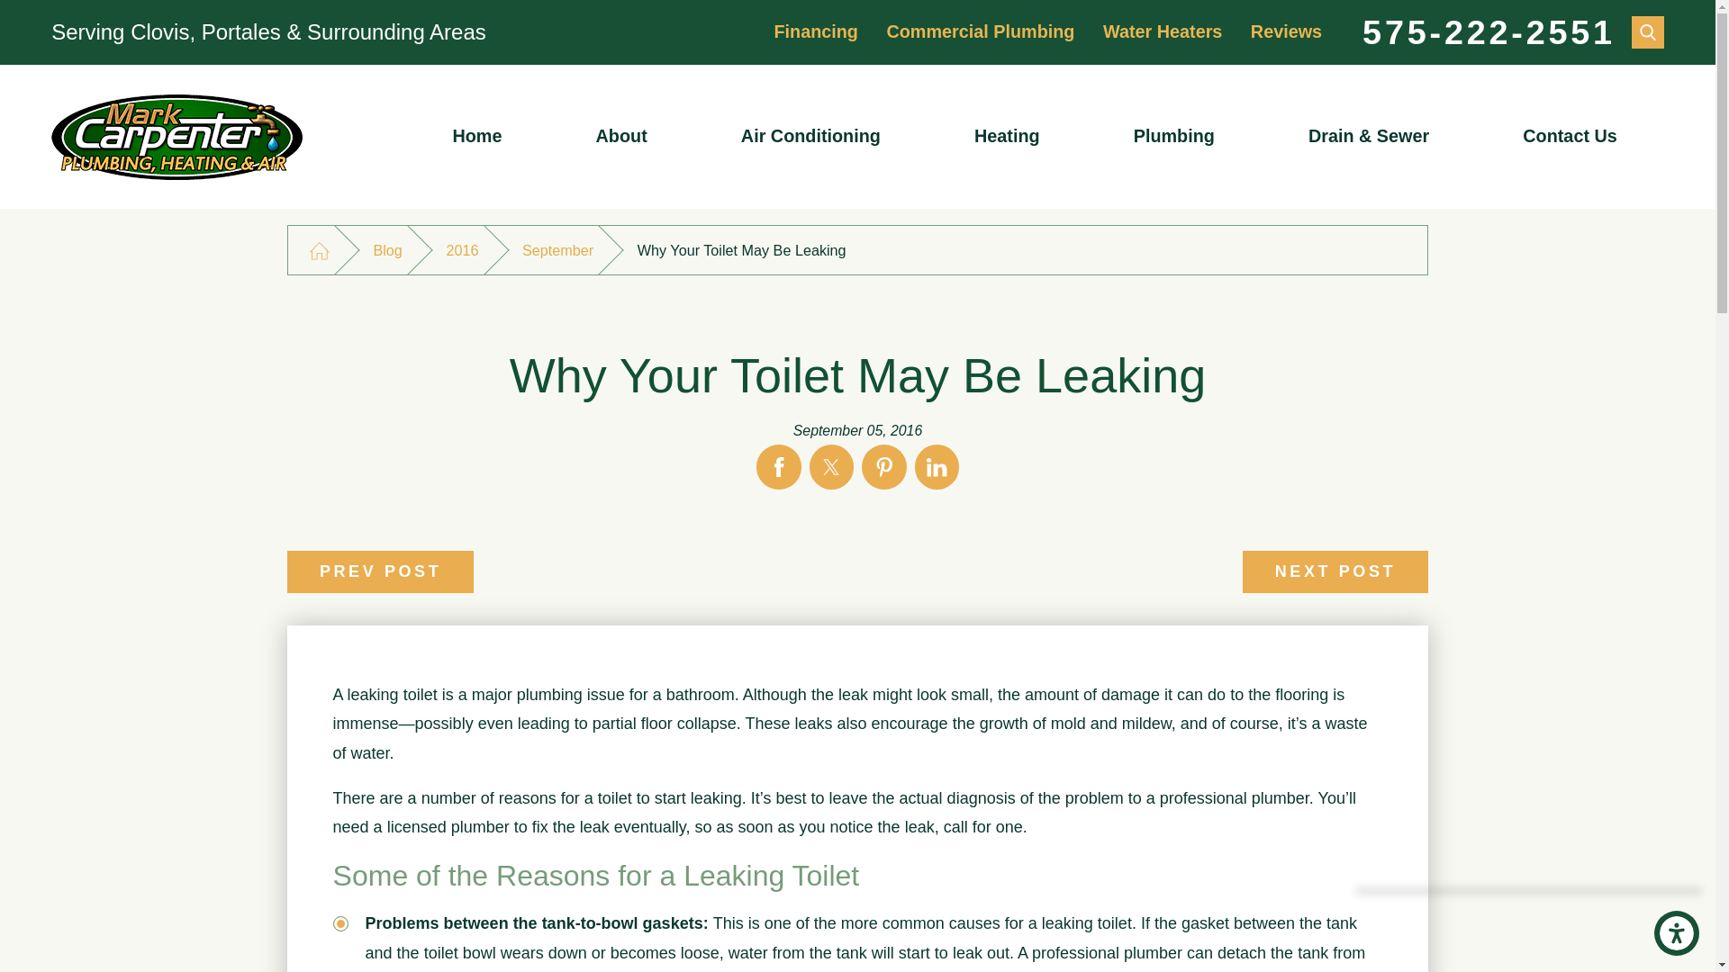 Image resolution: width=1729 pixels, height=972 pixels. What do you see at coordinates (815, 31) in the screenshot?
I see `Financing` at bounding box center [815, 31].